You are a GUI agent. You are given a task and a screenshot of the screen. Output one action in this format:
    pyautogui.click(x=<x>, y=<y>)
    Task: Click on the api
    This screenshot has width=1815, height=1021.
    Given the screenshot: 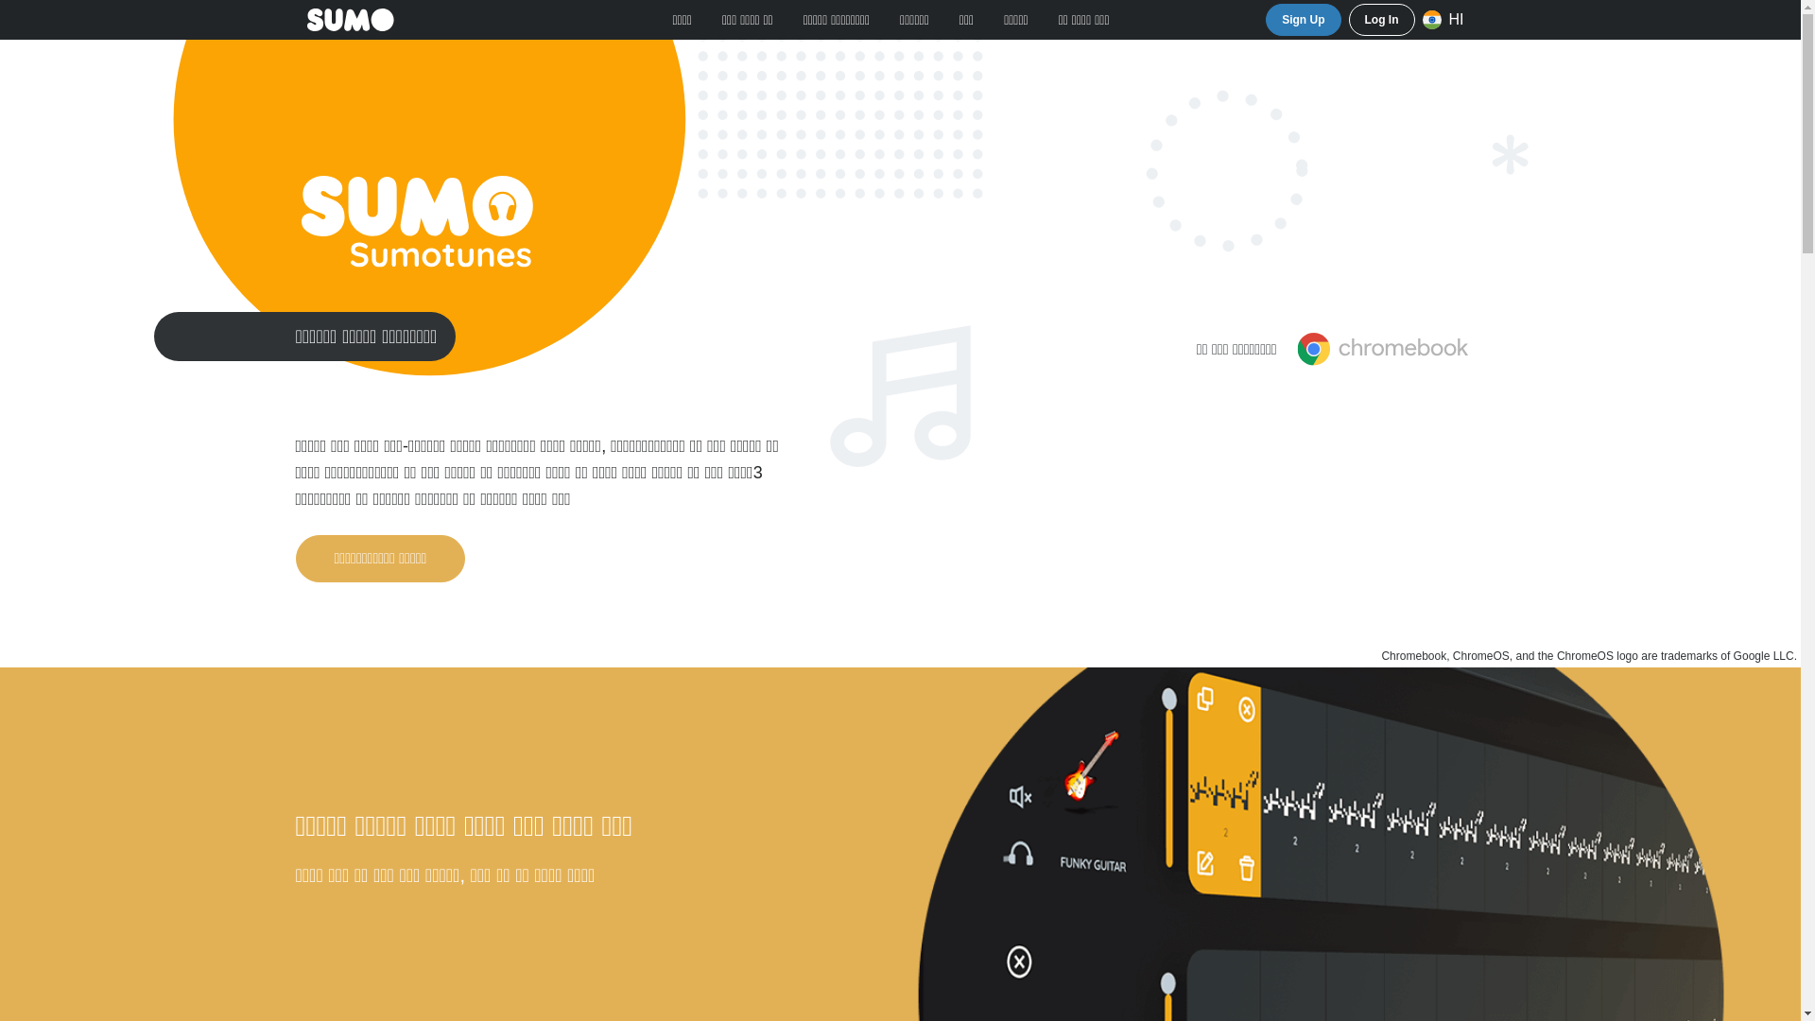 What is the action you would take?
    pyautogui.click(x=1016, y=19)
    